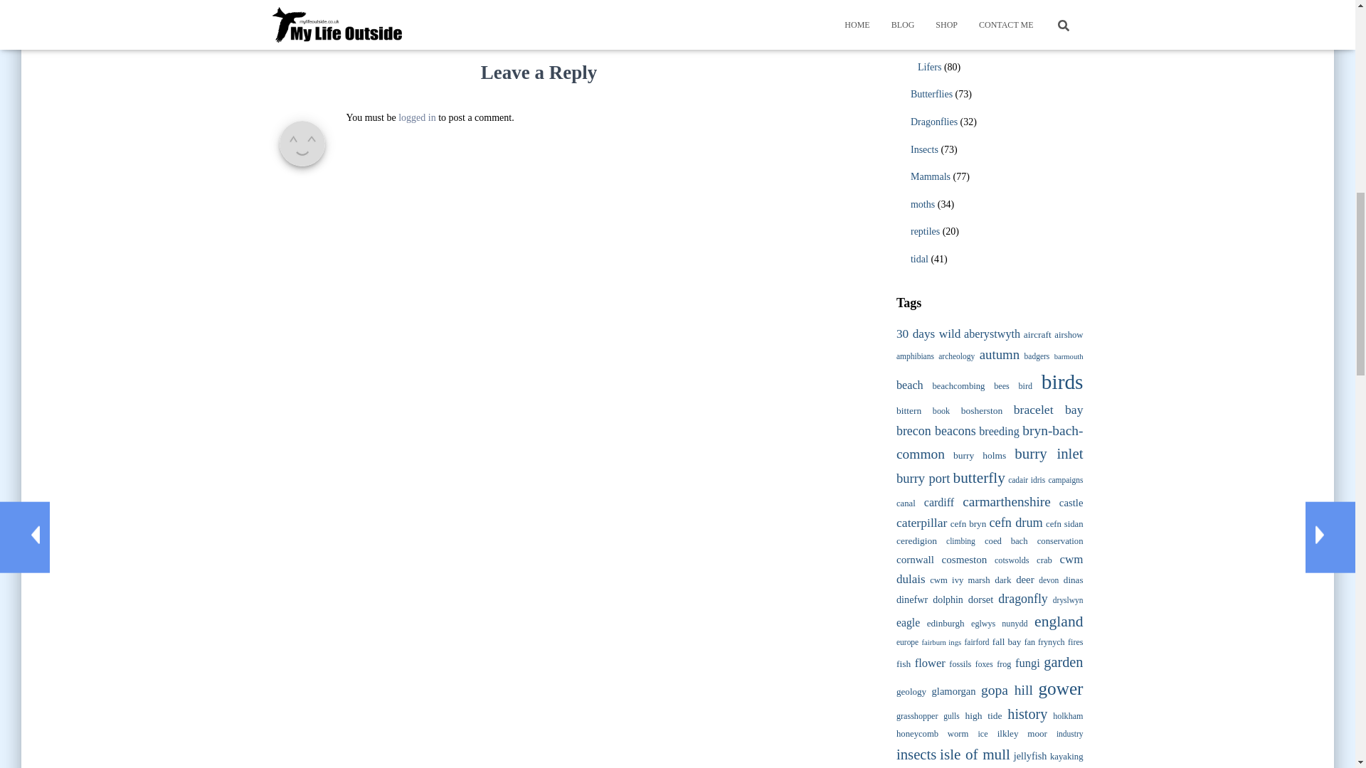 Image resolution: width=1366 pixels, height=768 pixels. Describe the element at coordinates (417, 117) in the screenshot. I see `logged in` at that location.